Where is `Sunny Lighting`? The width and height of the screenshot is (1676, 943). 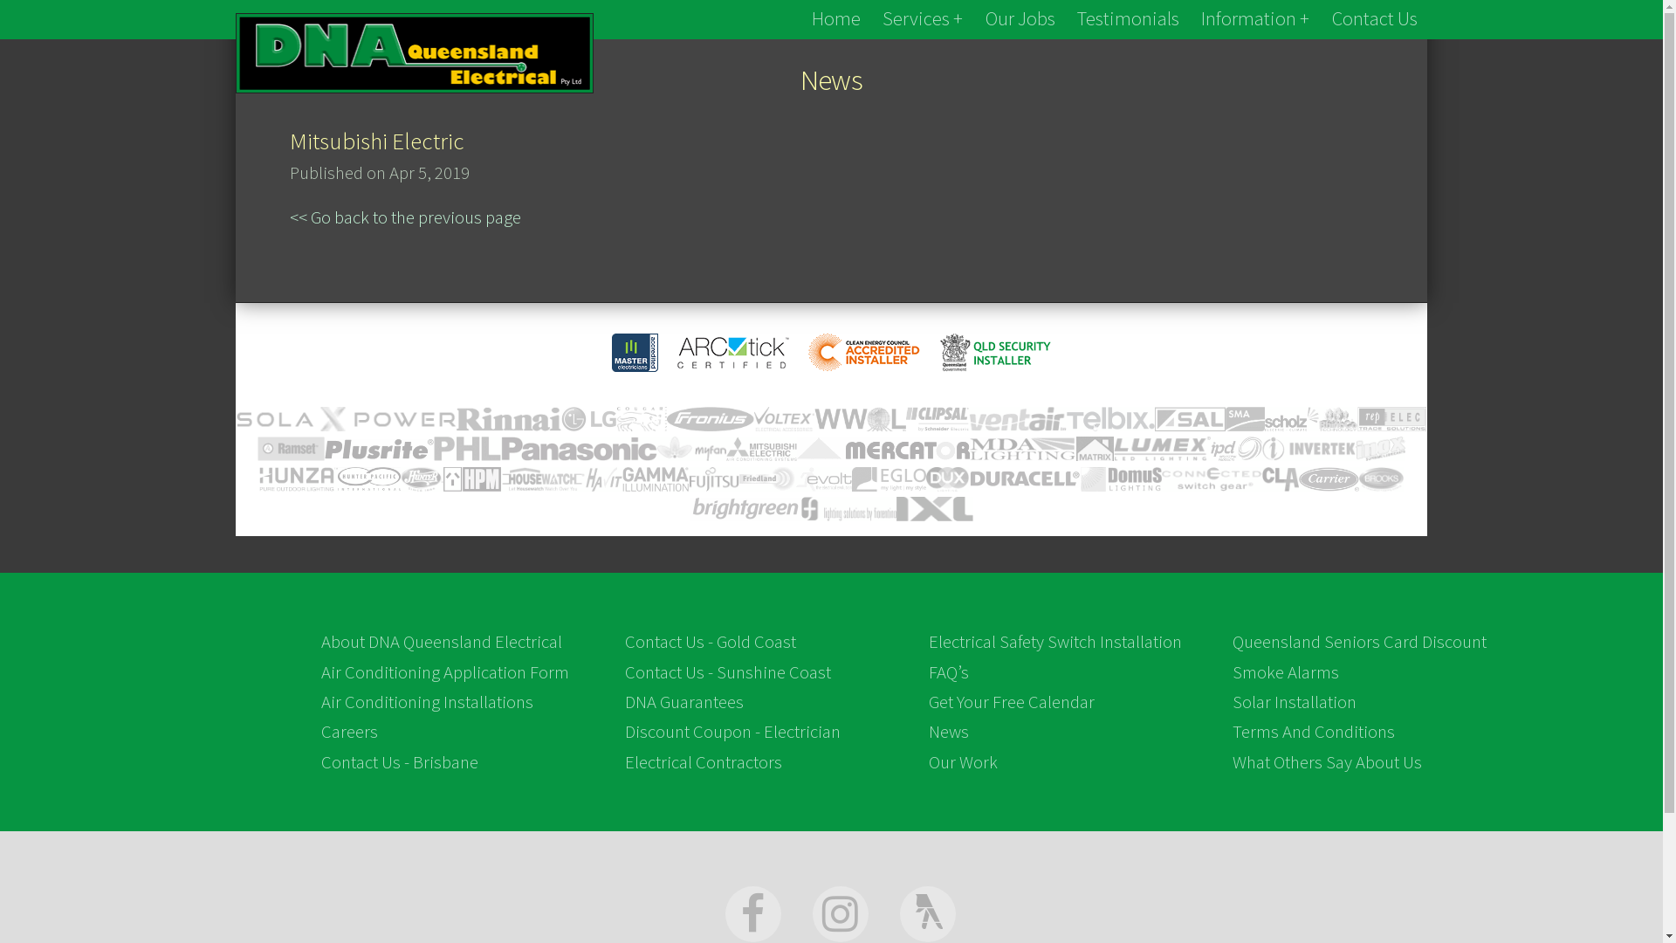
Sunny Lighting is located at coordinates (1191, 419).